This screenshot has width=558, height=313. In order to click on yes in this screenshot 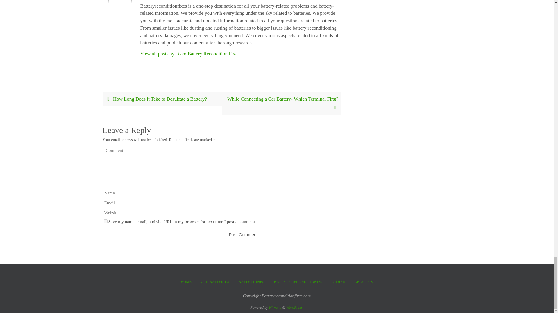, I will do `click(105, 221)`.